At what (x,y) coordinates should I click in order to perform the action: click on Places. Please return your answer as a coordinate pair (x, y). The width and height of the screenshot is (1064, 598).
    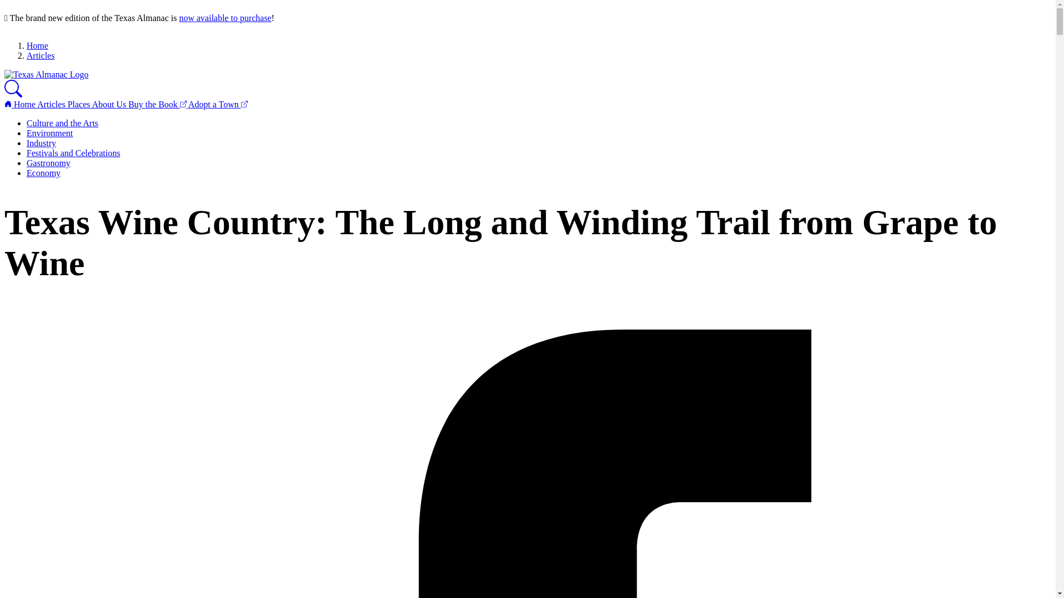
    Looking at the image, I should click on (80, 104).